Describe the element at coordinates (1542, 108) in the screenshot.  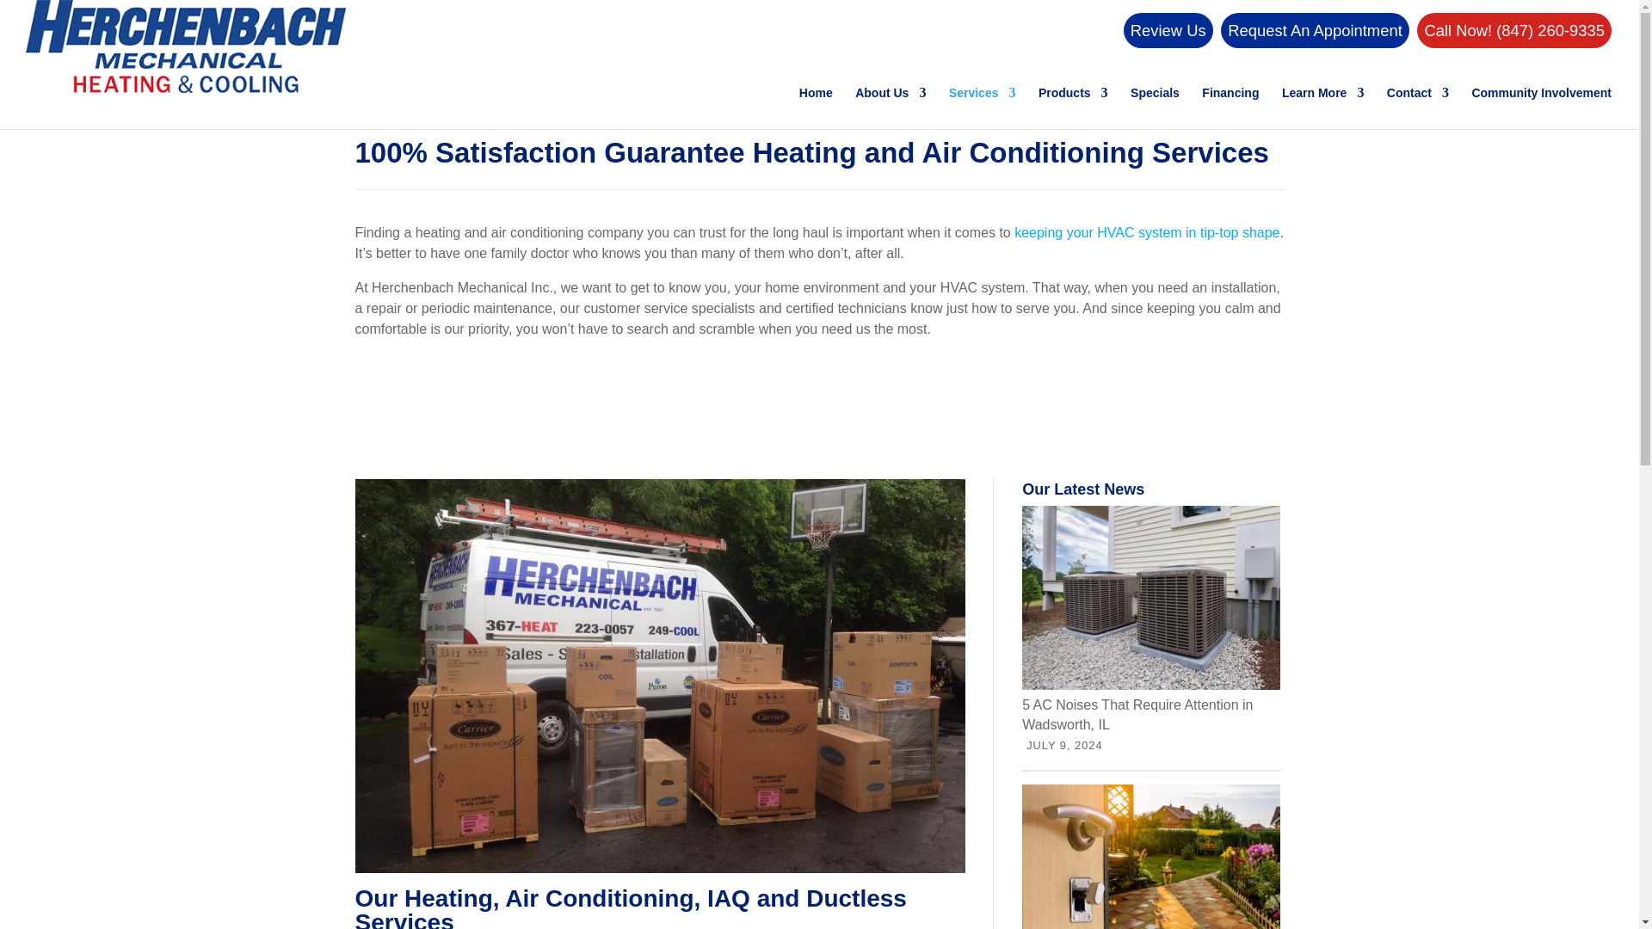
I see `Community Involvement` at that location.